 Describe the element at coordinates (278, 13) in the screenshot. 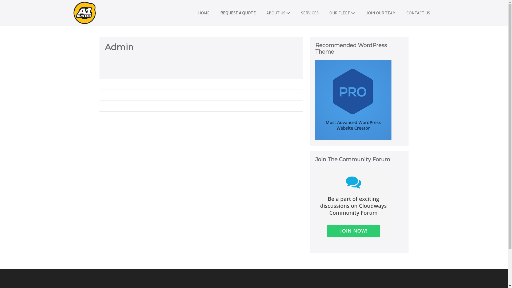

I see `ABOUT US` at that location.